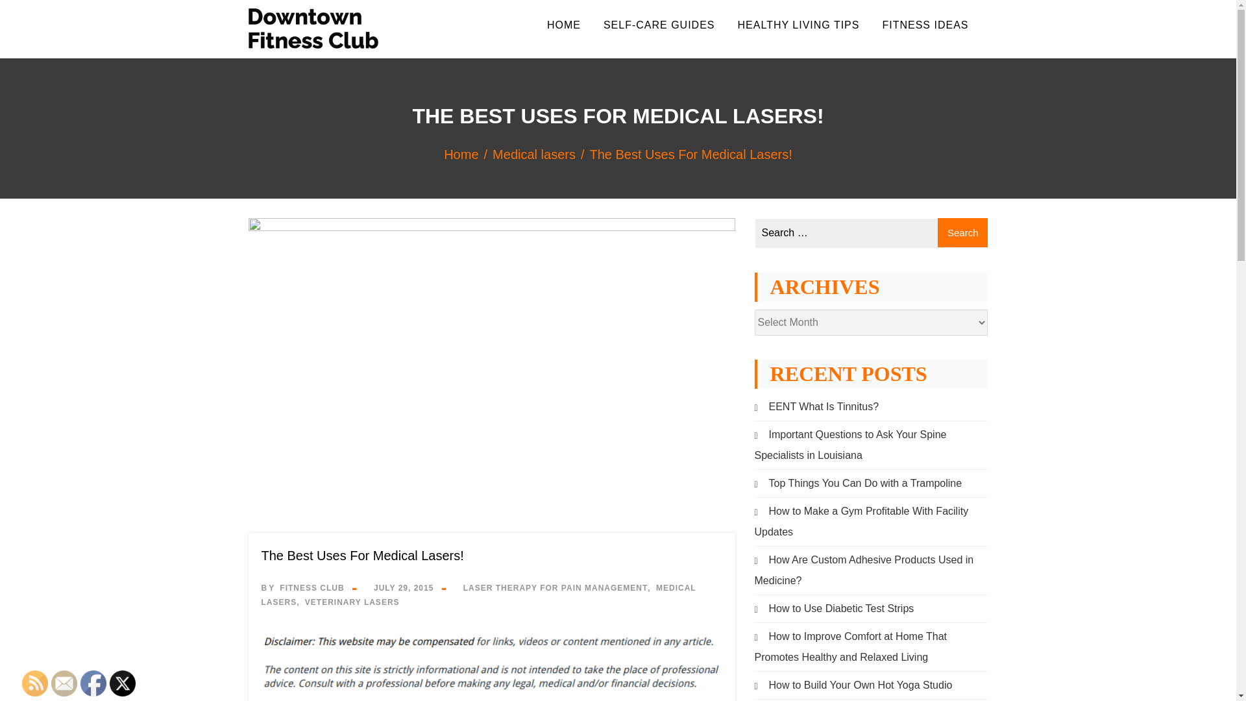  What do you see at coordinates (93, 683) in the screenshot?
I see `Facebook` at bounding box center [93, 683].